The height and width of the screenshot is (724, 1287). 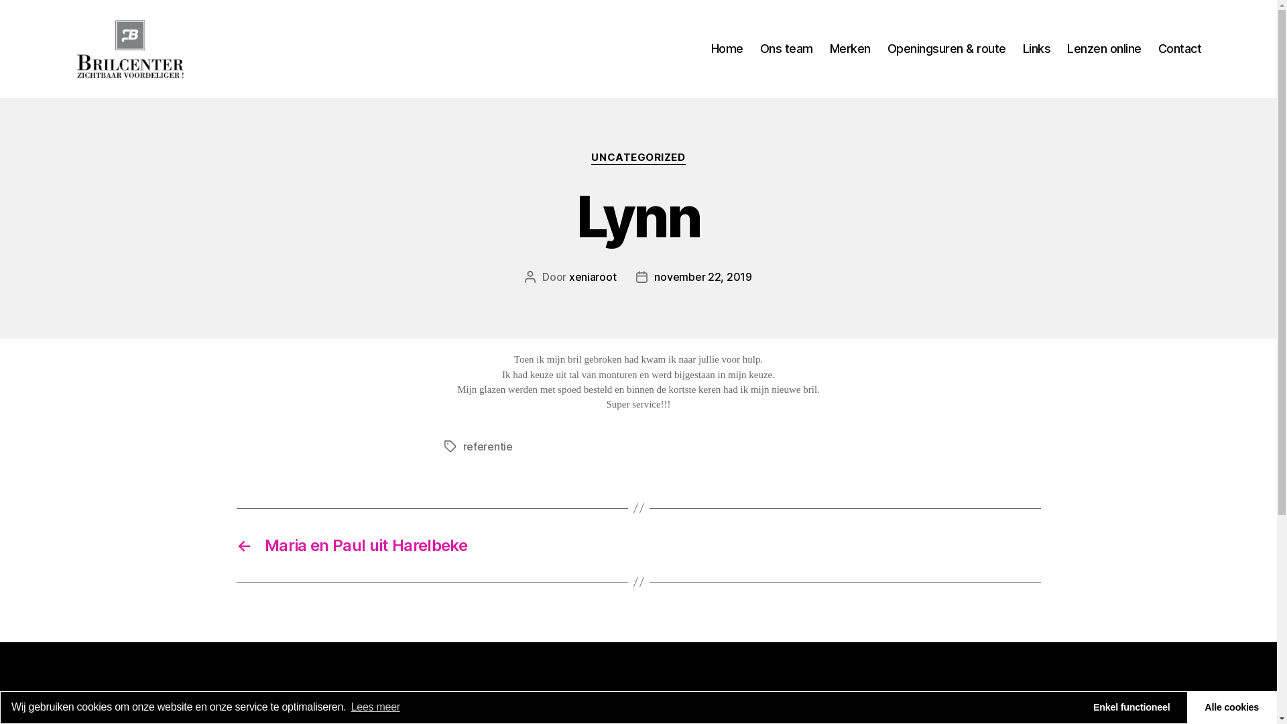 I want to click on Contact, so click(x=1180, y=49).